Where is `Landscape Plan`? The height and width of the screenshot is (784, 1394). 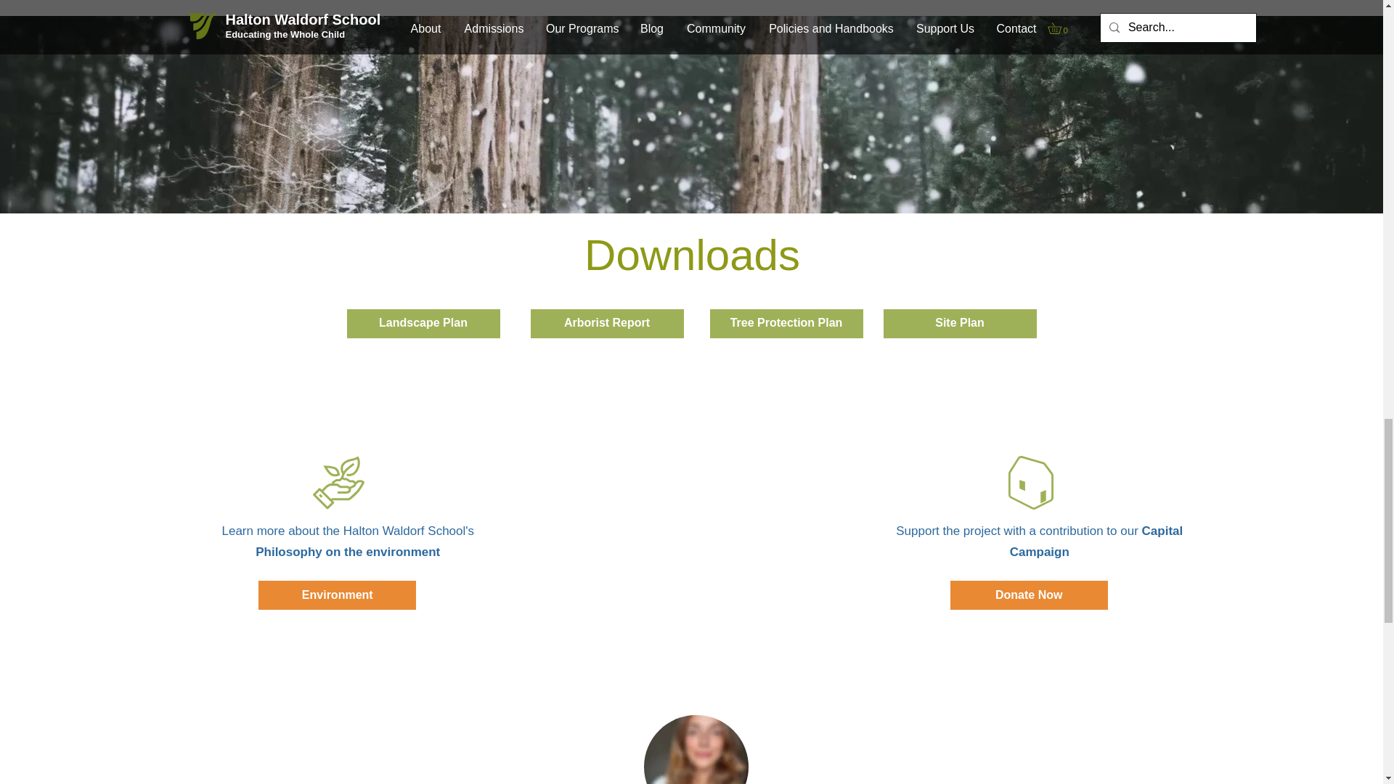
Landscape Plan is located at coordinates (424, 323).